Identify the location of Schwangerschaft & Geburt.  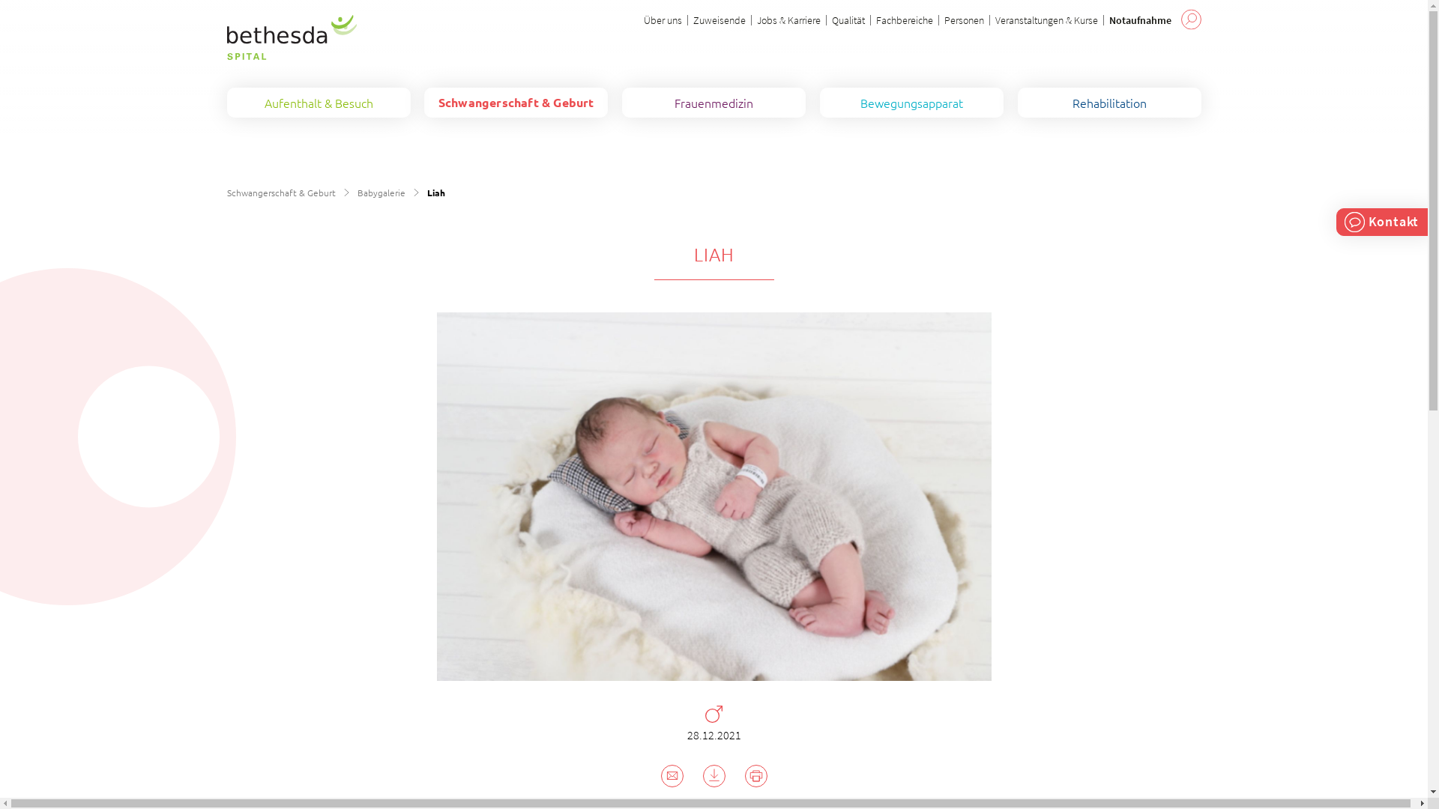
(516, 103).